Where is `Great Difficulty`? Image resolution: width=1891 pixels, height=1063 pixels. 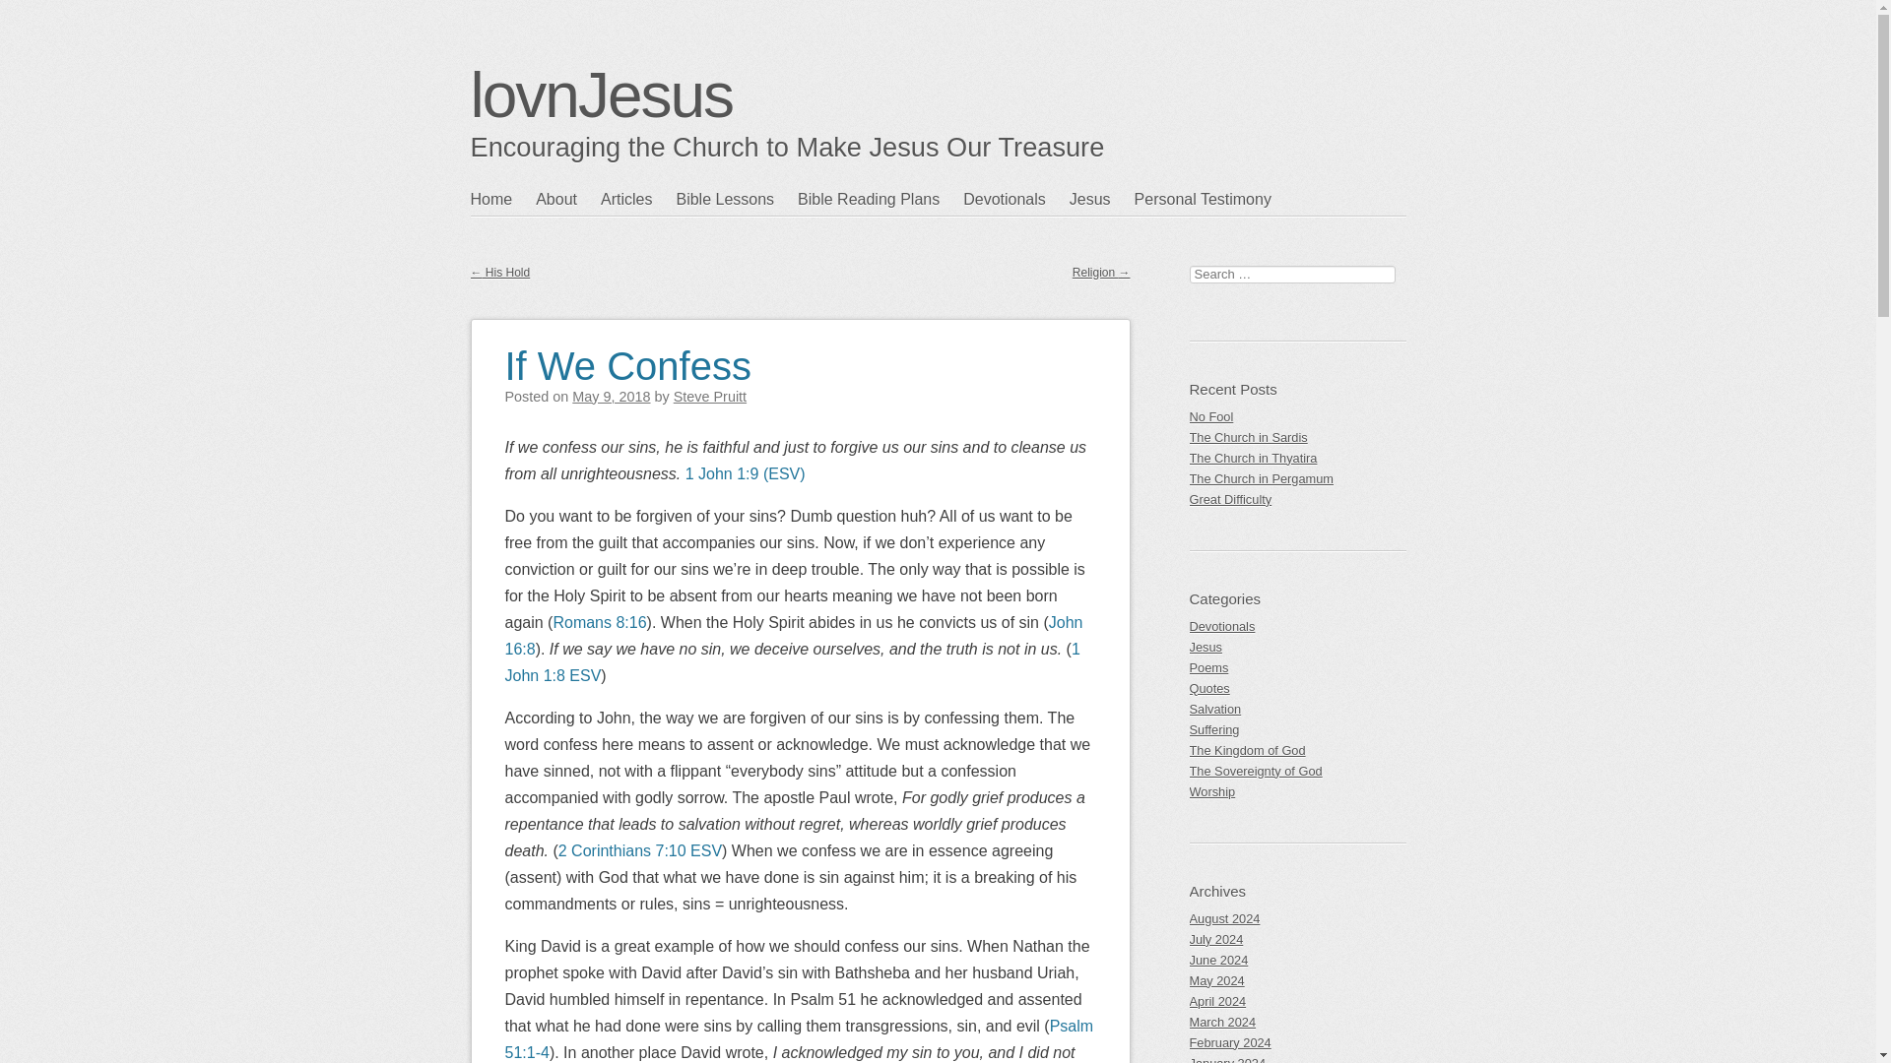 Great Difficulty is located at coordinates (1298, 499).